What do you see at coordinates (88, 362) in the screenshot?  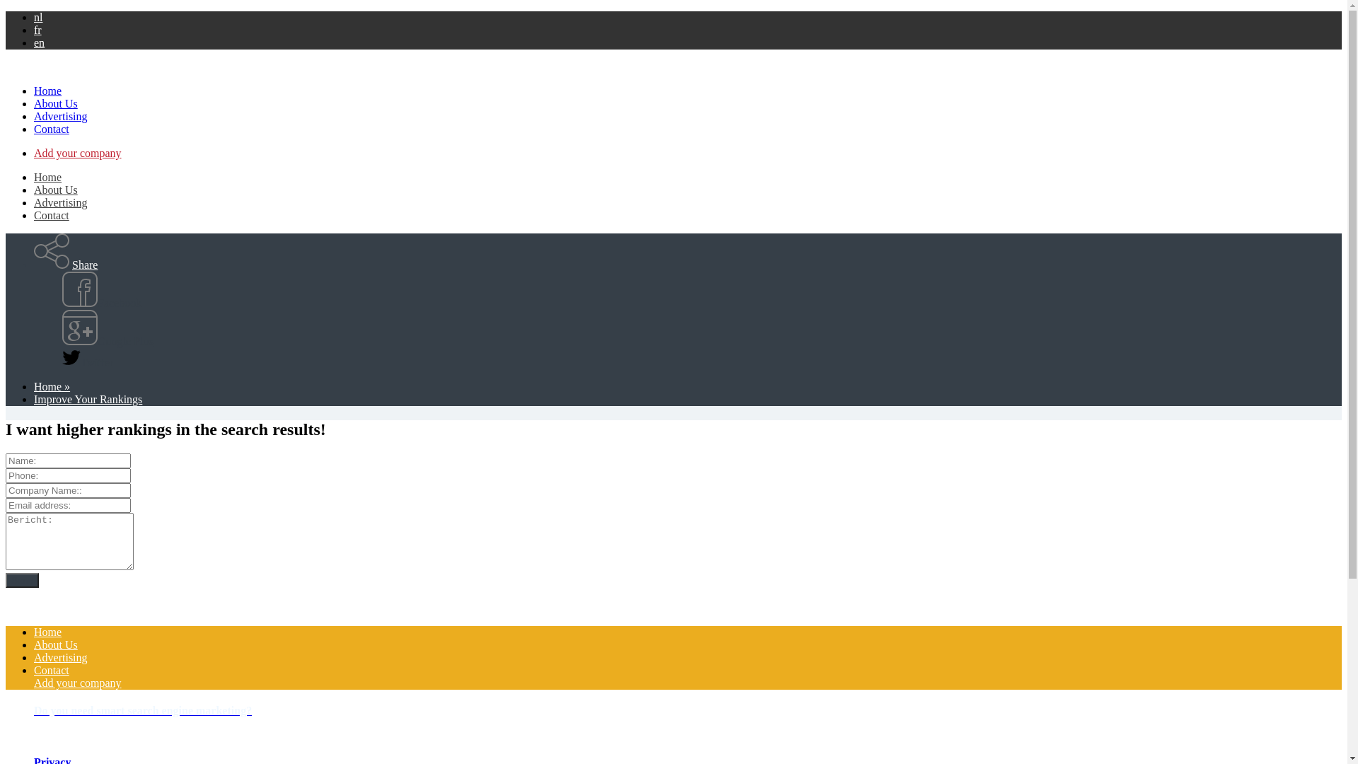 I see `Twitter` at bounding box center [88, 362].